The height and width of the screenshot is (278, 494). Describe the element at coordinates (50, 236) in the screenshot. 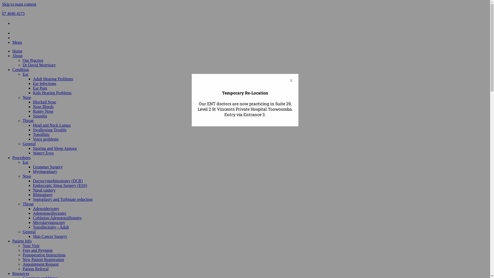

I see `Skin Cancer Surgery` at that location.